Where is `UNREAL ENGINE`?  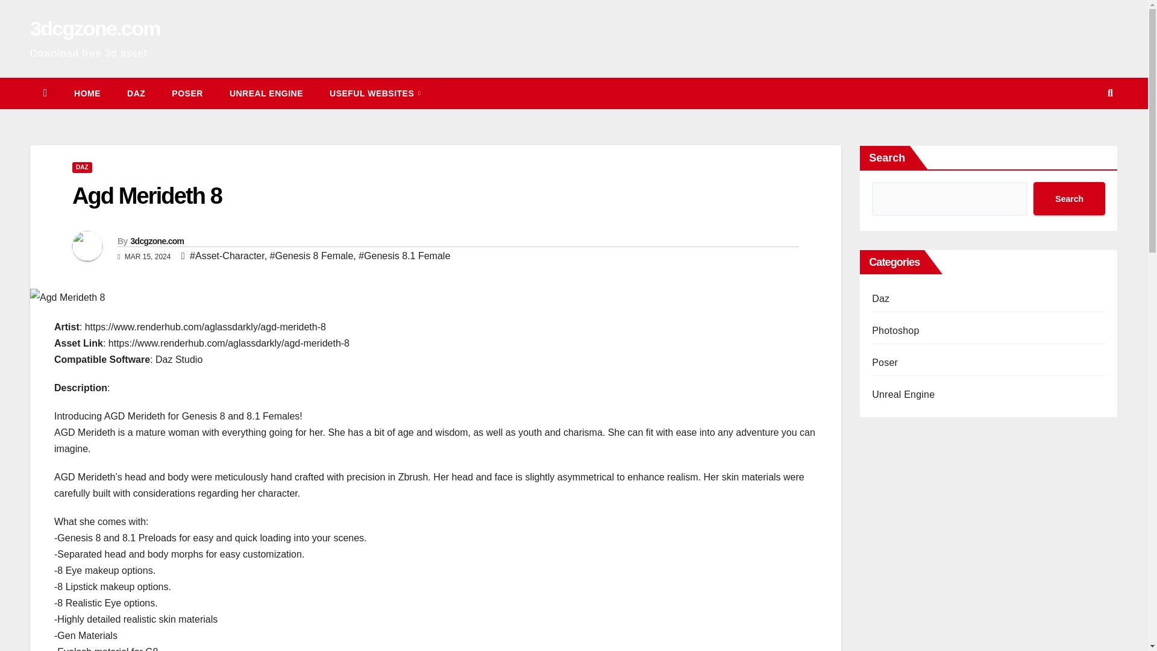
UNREAL ENGINE is located at coordinates (266, 93).